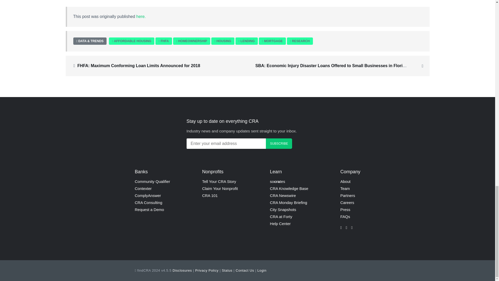 The image size is (499, 281). Describe the element at coordinates (141, 17) in the screenshot. I see `here.` at that location.